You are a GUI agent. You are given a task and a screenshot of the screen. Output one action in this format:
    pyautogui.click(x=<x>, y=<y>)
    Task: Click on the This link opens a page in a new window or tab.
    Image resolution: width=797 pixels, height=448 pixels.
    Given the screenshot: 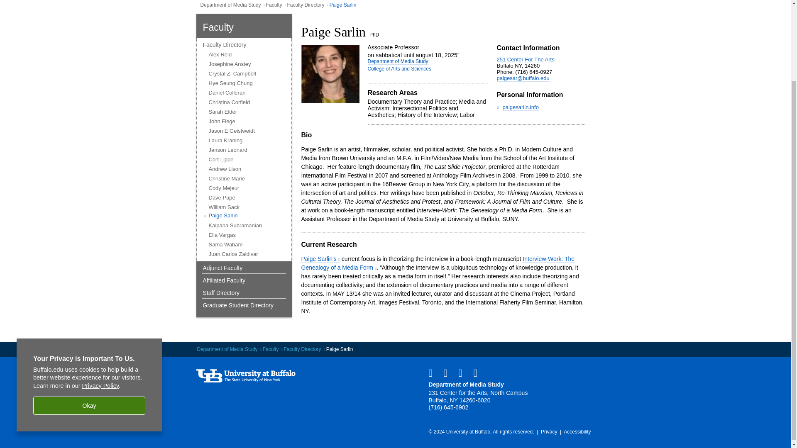 What is the action you would take?
    pyautogui.click(x=320, y=259)
    